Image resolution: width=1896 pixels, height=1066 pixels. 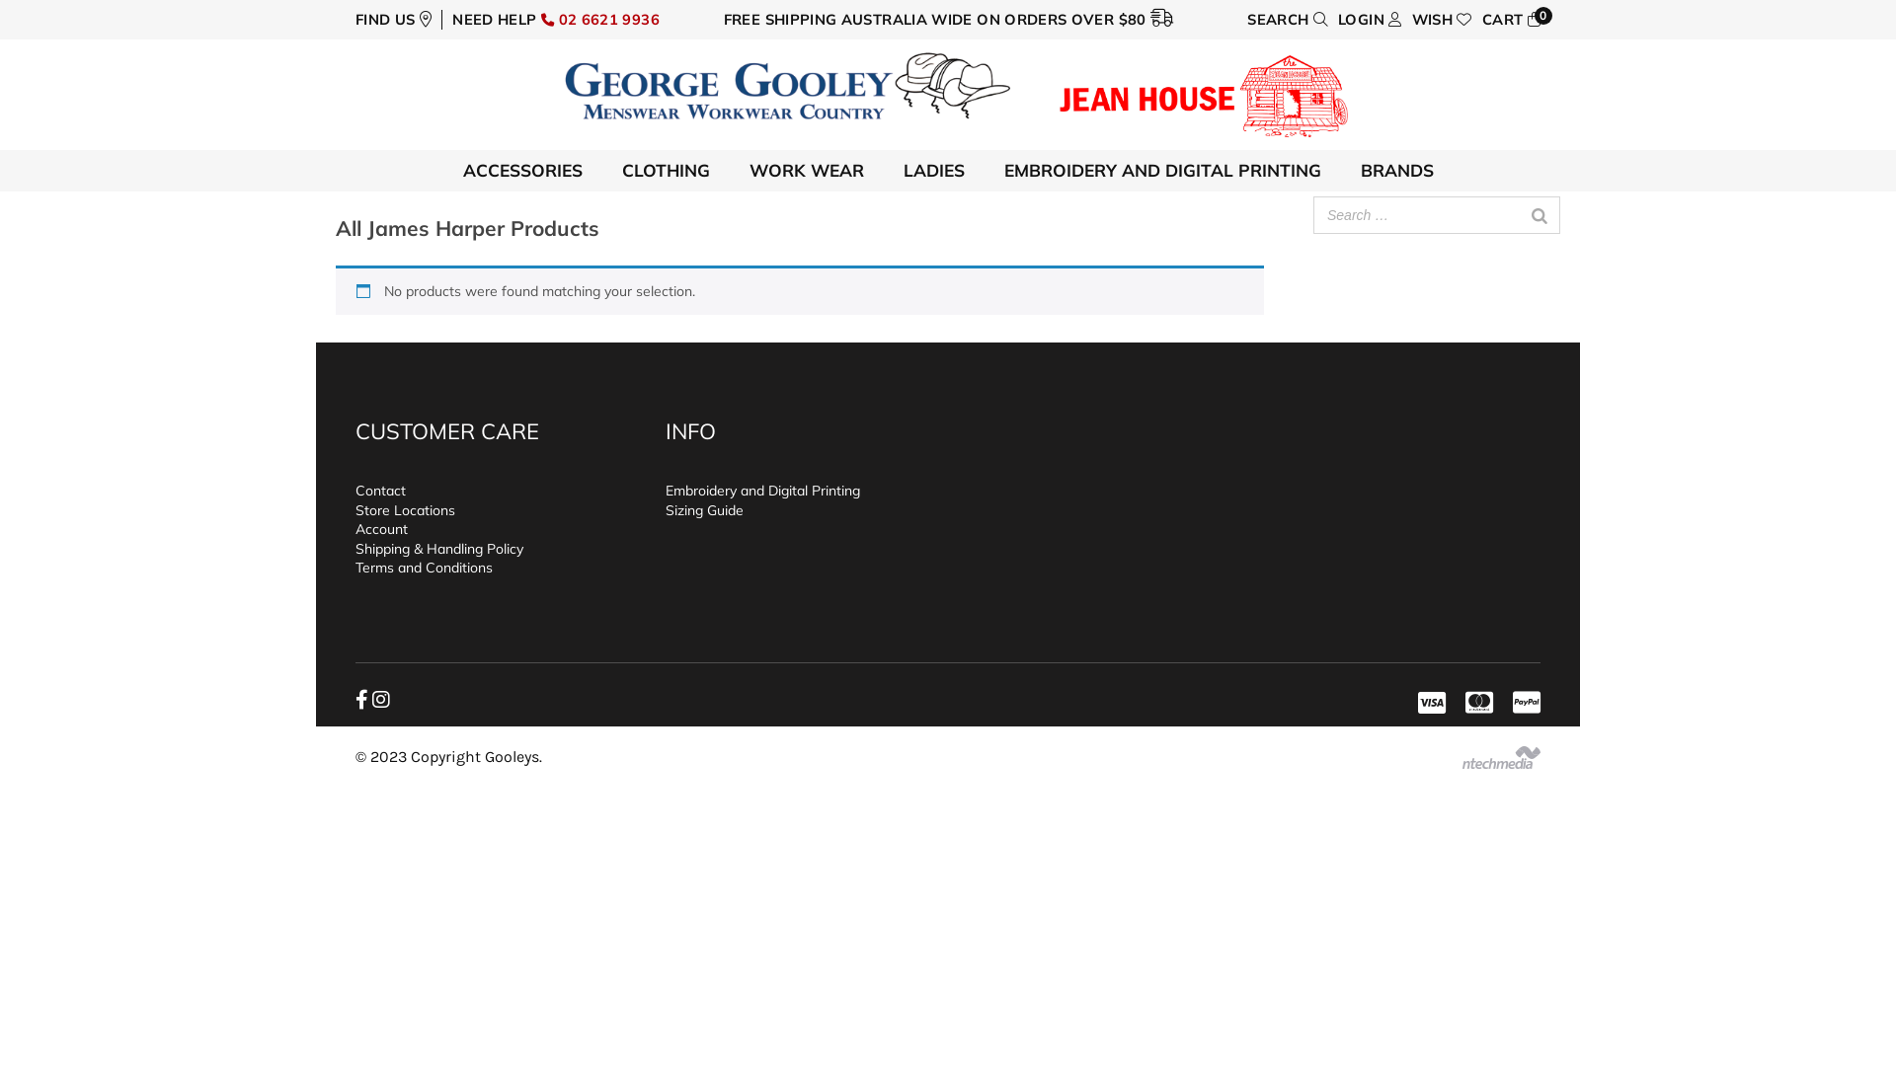 I want to click on WORK WEAR, so click(x=806, y=171).